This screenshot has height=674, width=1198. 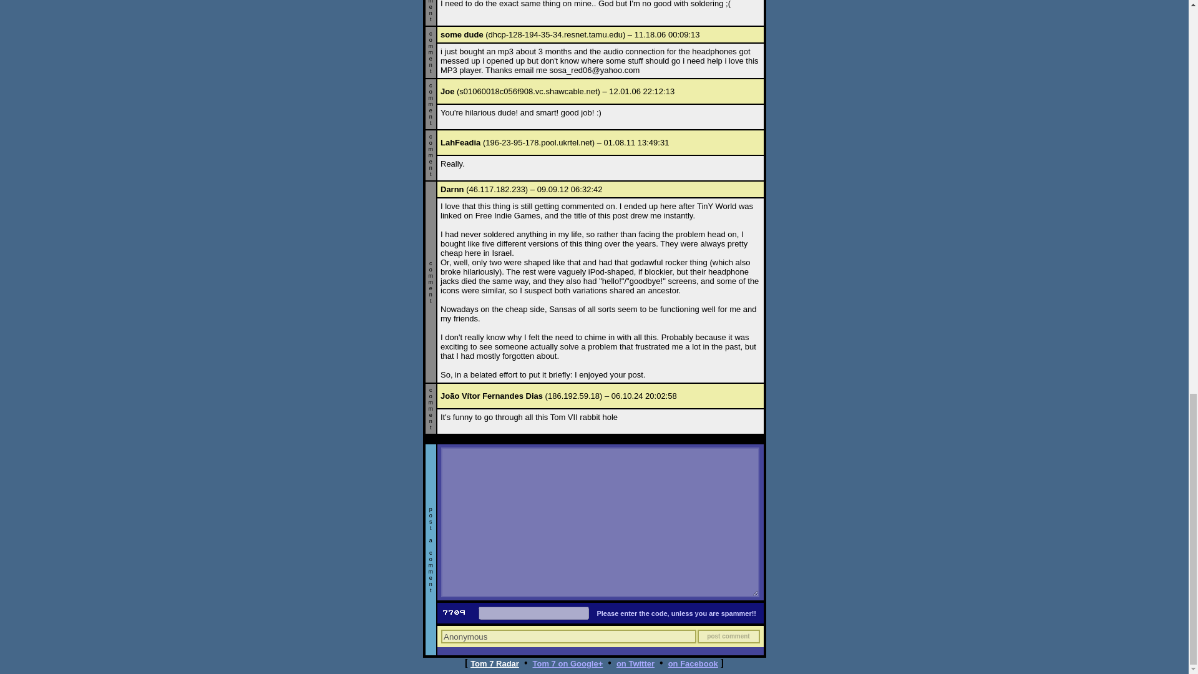 What do you see at coordinates (494, 664) in the screenshot?
I see `Tom 7 Radar` at bounding box center [494, 664].